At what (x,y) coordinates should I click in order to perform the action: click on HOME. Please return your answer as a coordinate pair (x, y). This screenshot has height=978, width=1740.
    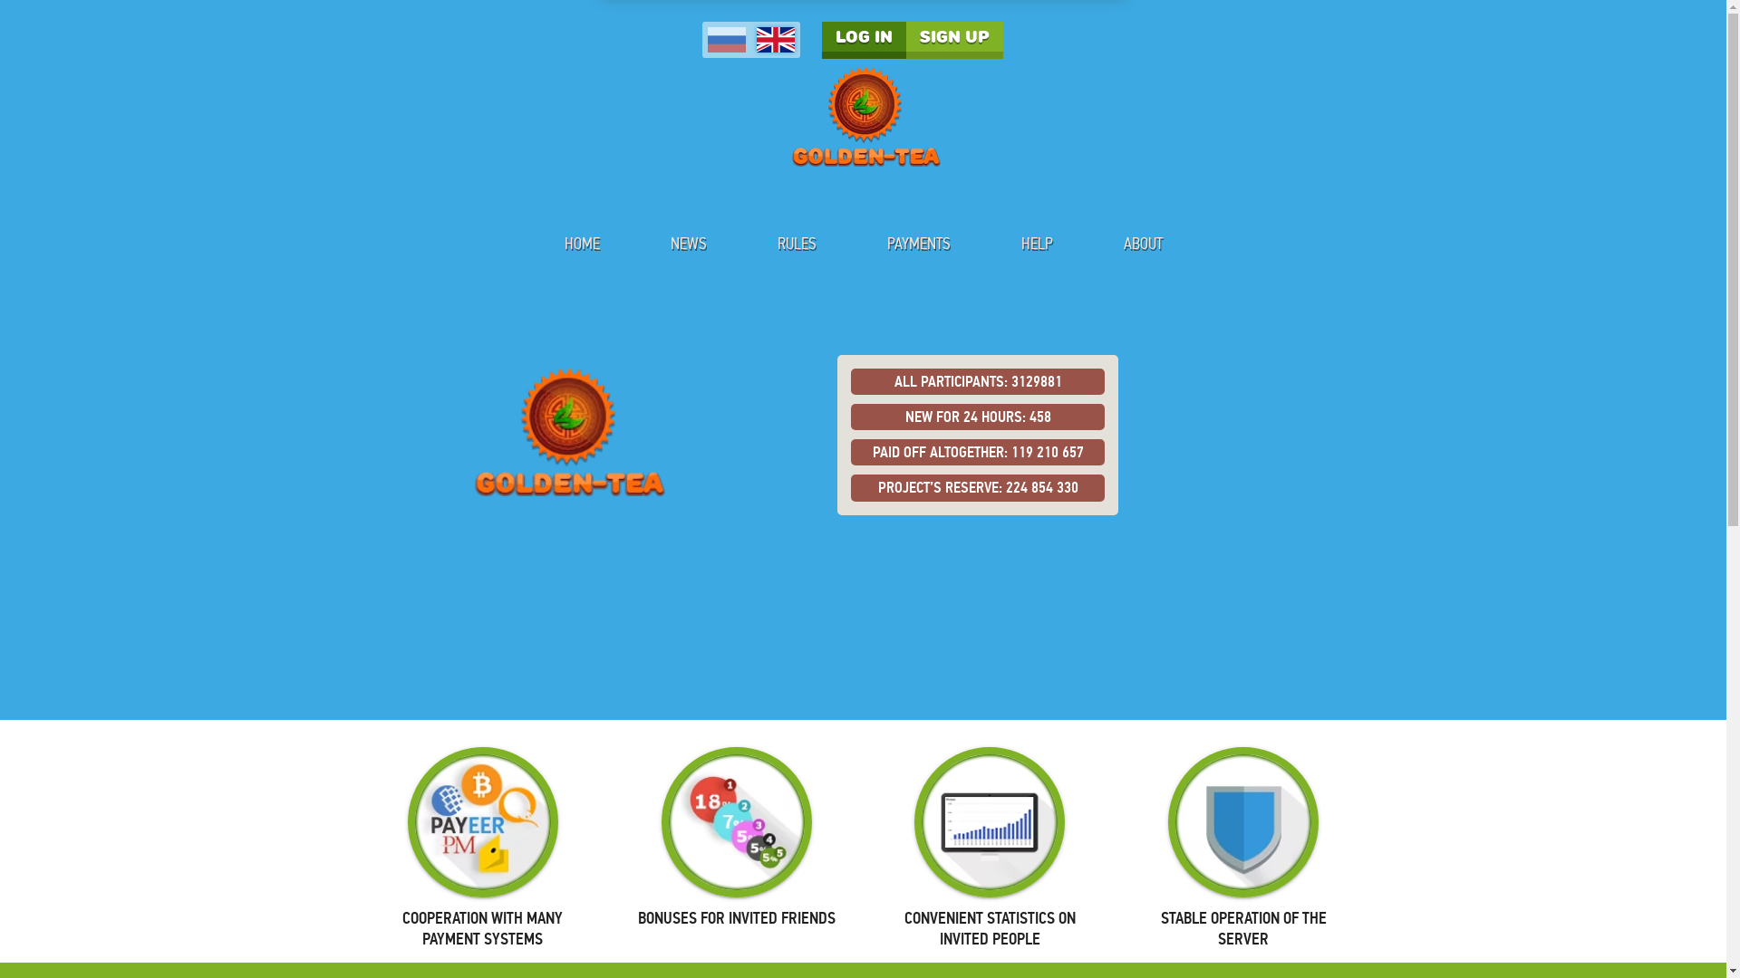
    Looking at the image, I should click on (582, 244).